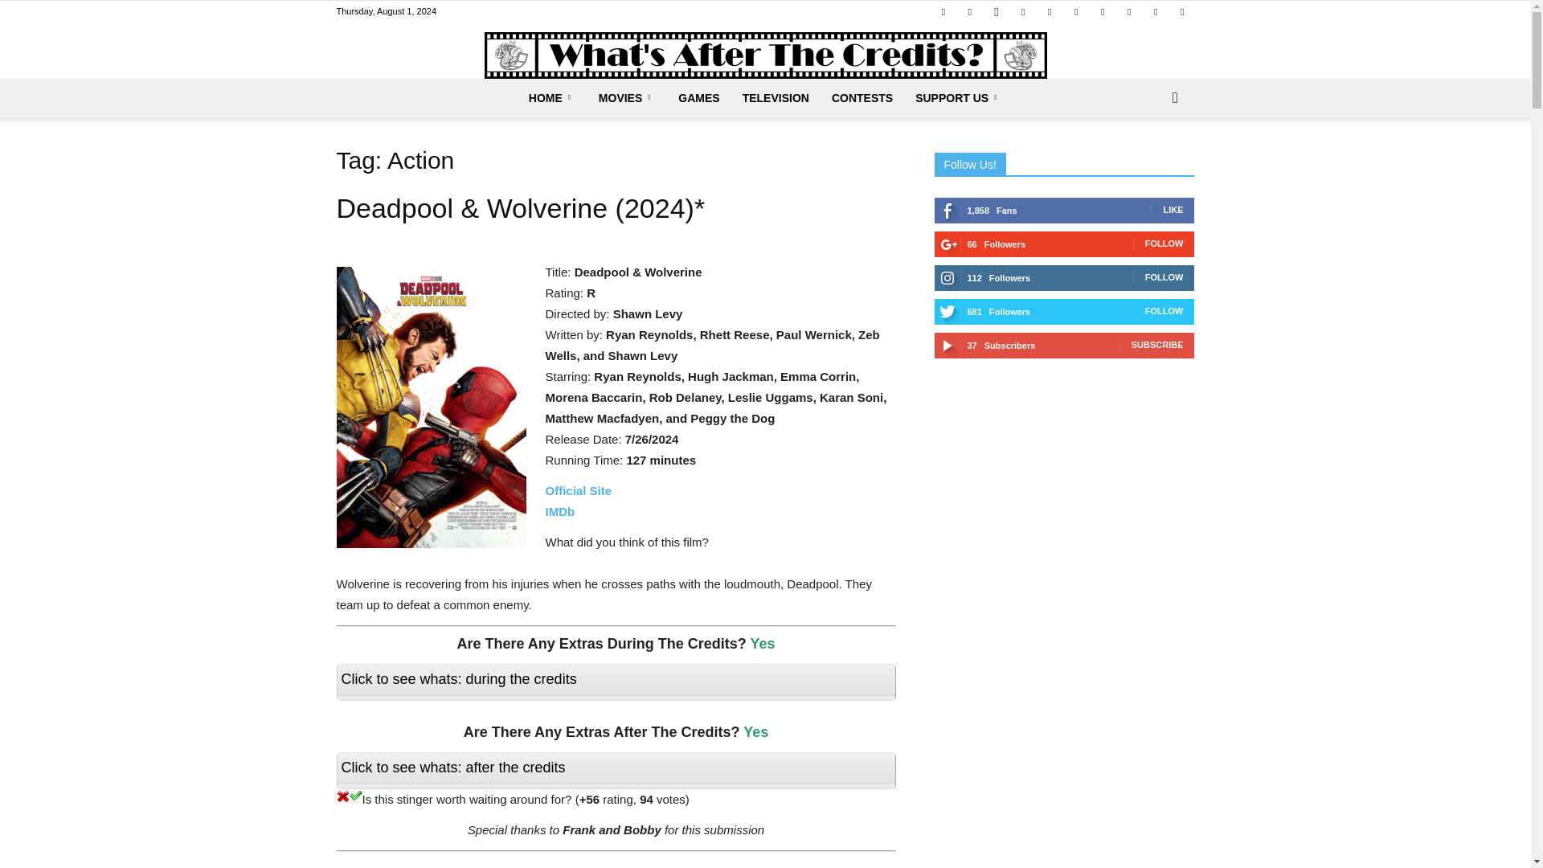  Describe the element at coordinates (1022, 11) in the screenshot. I see `Myspace` at that location.